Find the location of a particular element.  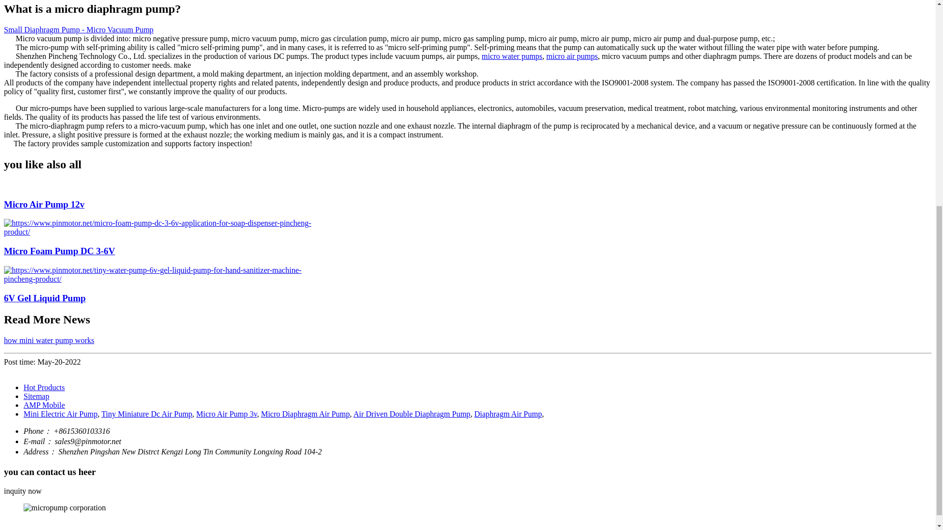

Tiny Miniature Dc Air Pump is located at coordinates (146, 414).